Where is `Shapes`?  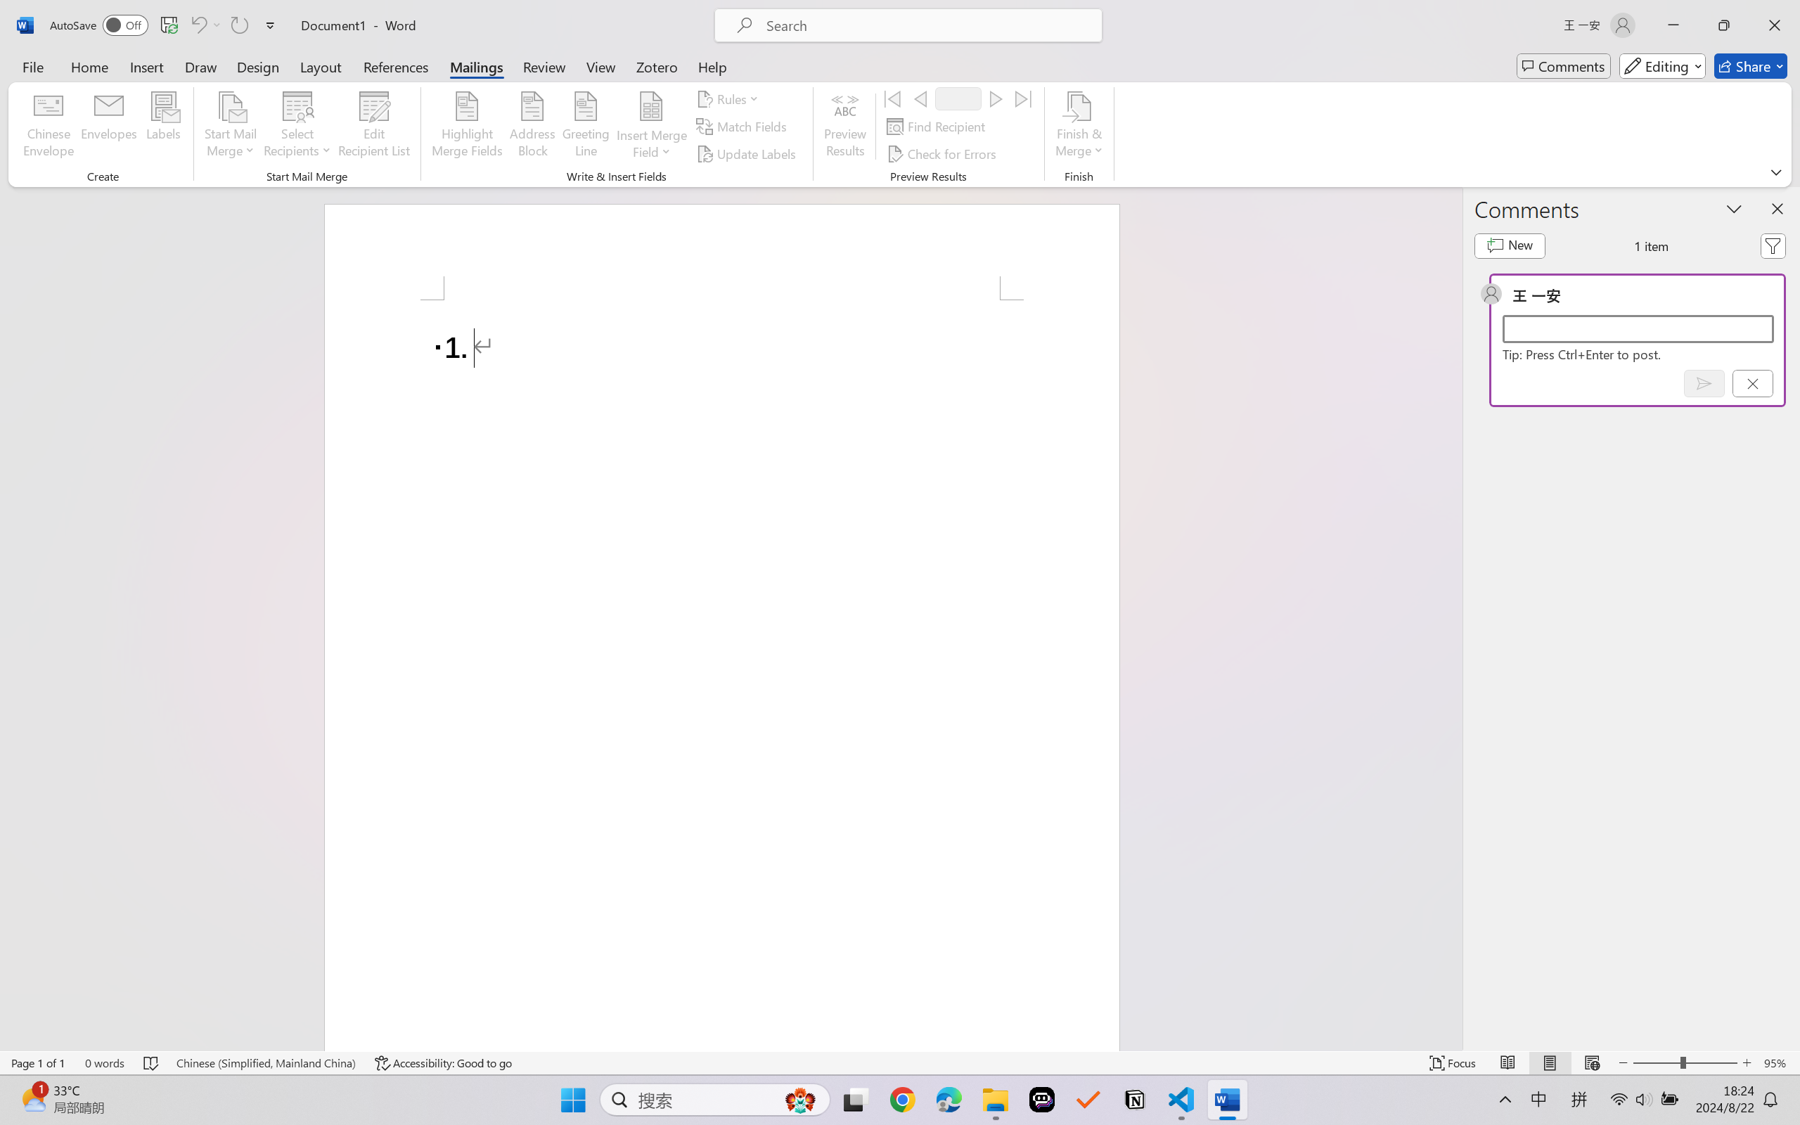 Shapes is located at coordinates (755, 94).